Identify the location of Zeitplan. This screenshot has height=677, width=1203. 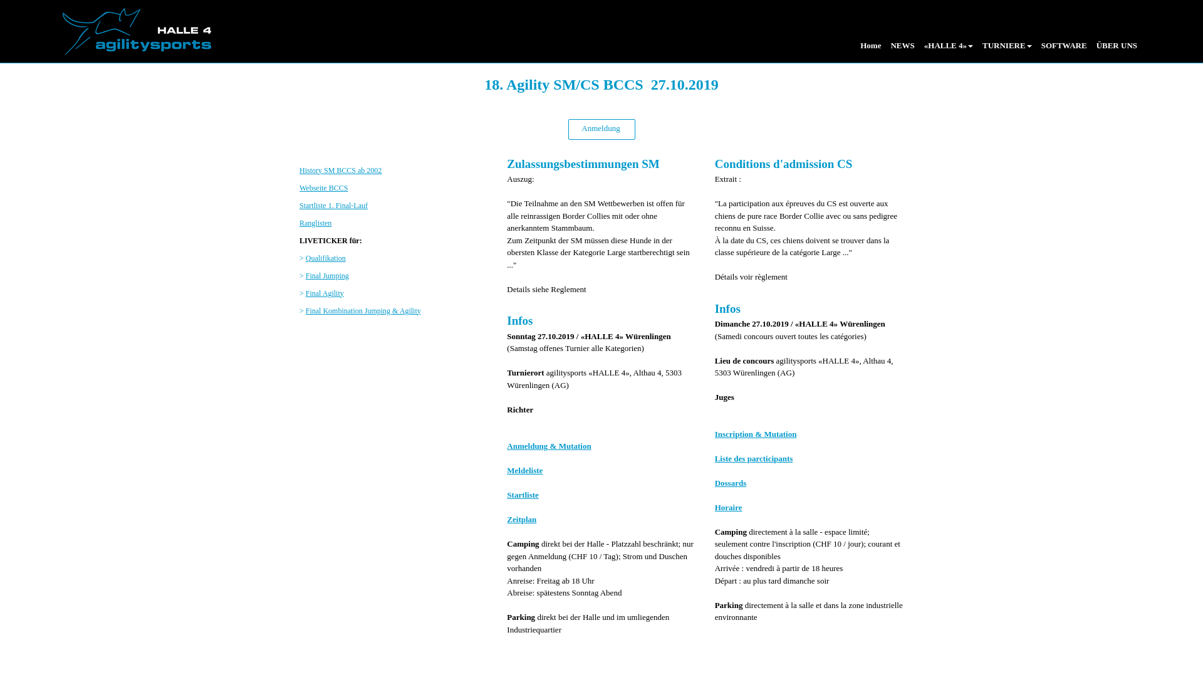
(521, 519).